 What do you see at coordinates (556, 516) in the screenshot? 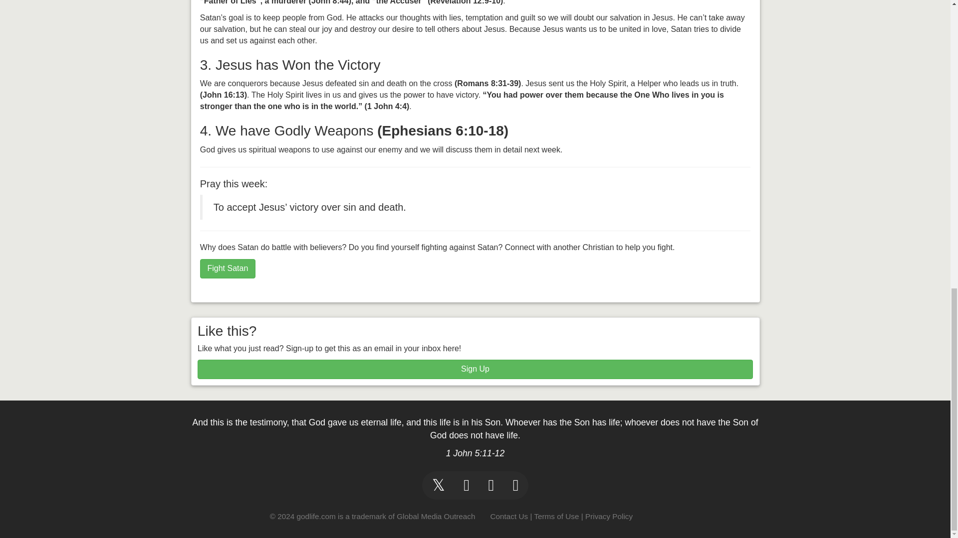
I see `Terms of Use` at bounding box center [556, 516].